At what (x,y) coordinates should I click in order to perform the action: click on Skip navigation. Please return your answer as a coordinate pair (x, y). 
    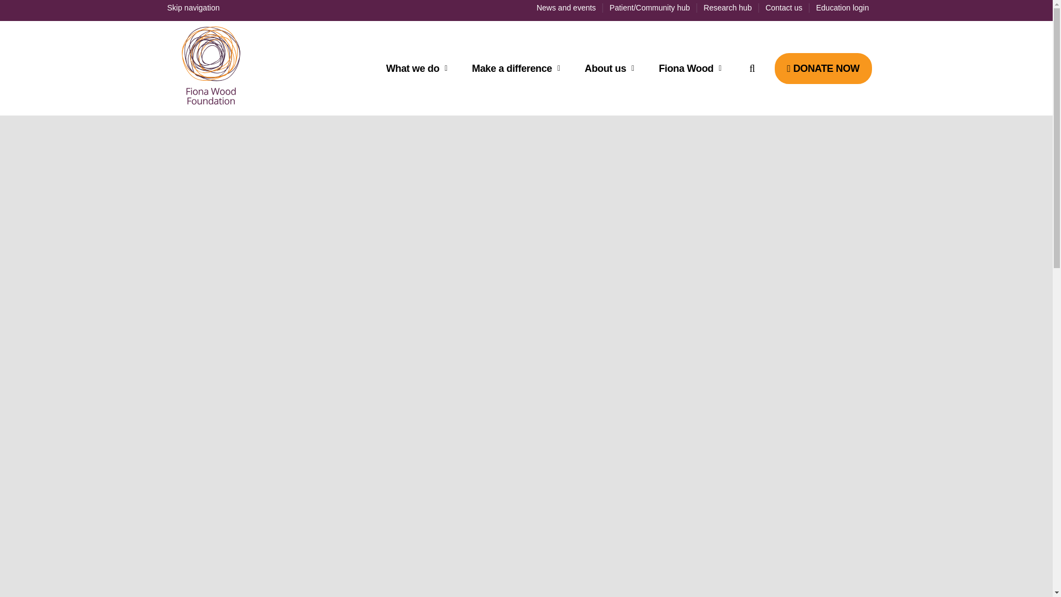
    Looking at the image, I should click on (193, 8).